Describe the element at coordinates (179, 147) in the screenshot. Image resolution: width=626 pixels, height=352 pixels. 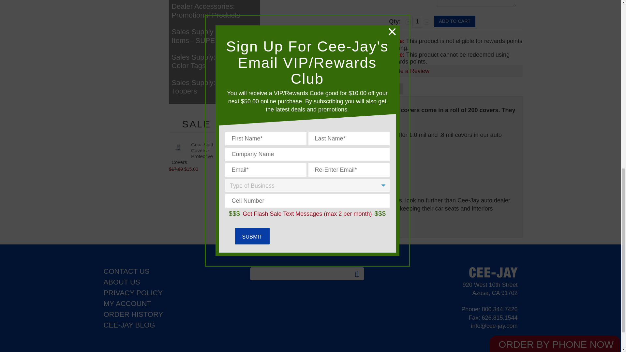
I see `Gear Shift Covers - Protective Covers` at that location.